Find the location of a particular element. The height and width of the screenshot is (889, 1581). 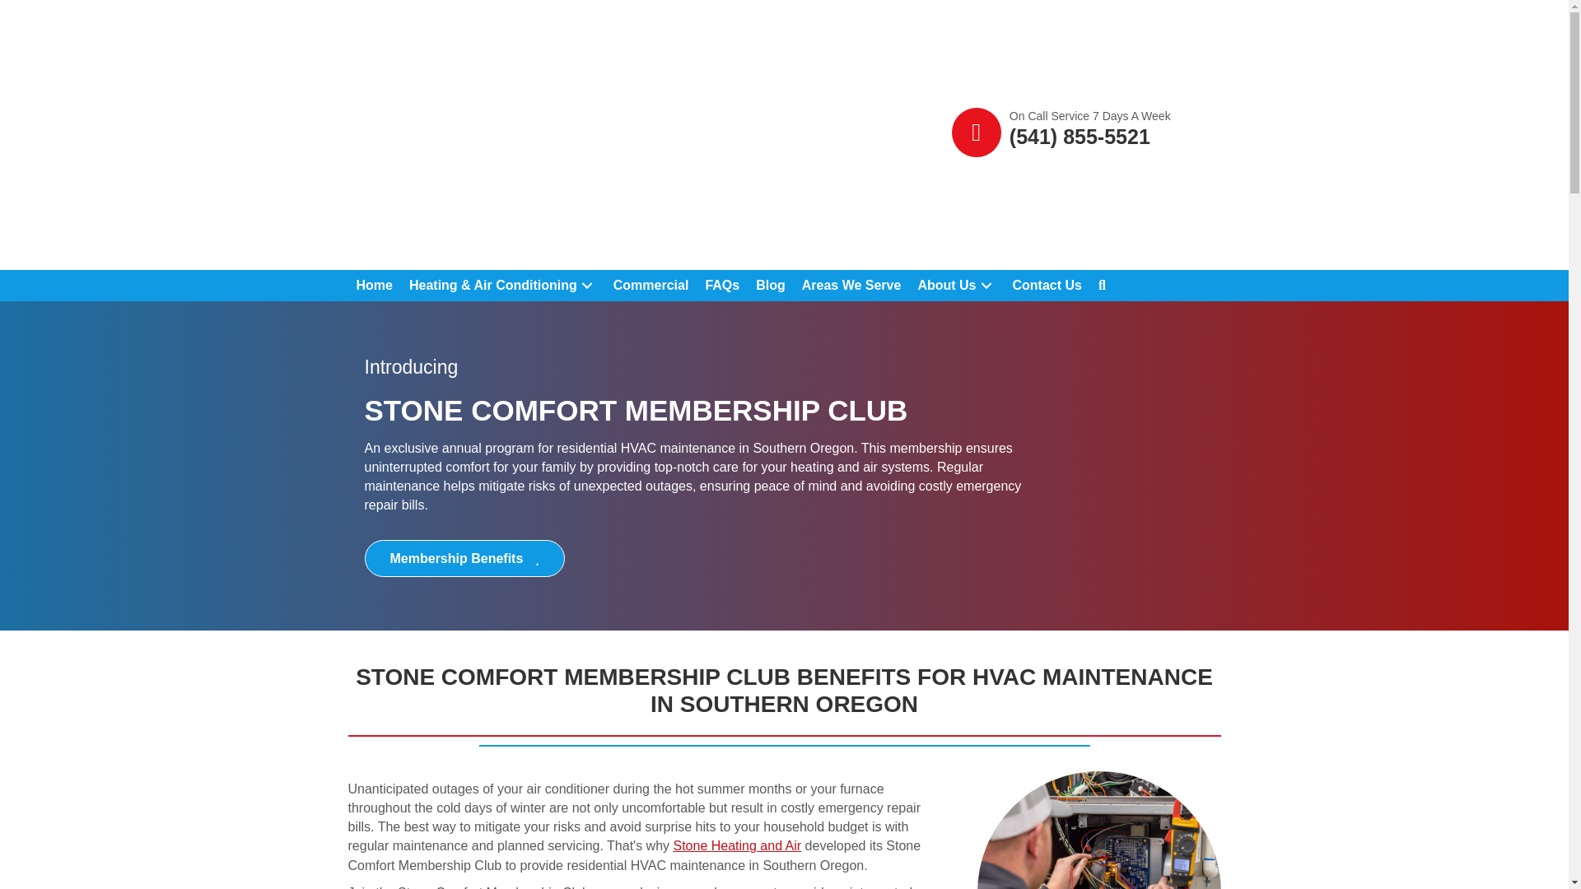

About Us is located at coordinates (957, 286).